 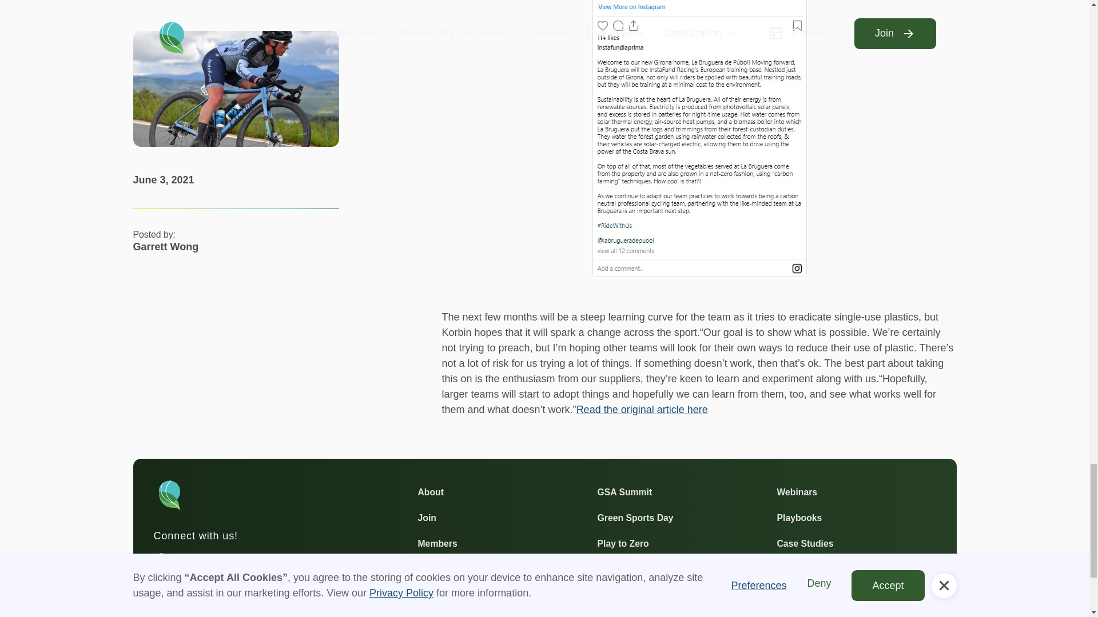 What do you see at coordinates (427, 518) in the screenshot?
I see `Join` at bounding box center [427, 518].